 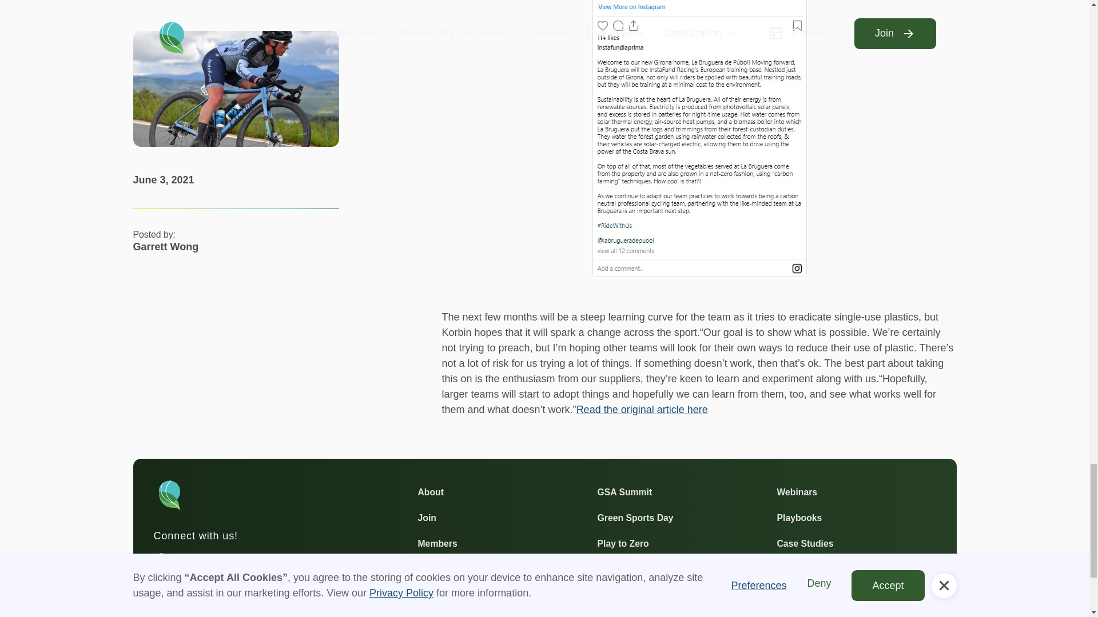 What do you see at coordinates (427, 518) in the screenshot?
I see `Join` at bounding box center [427, 518].